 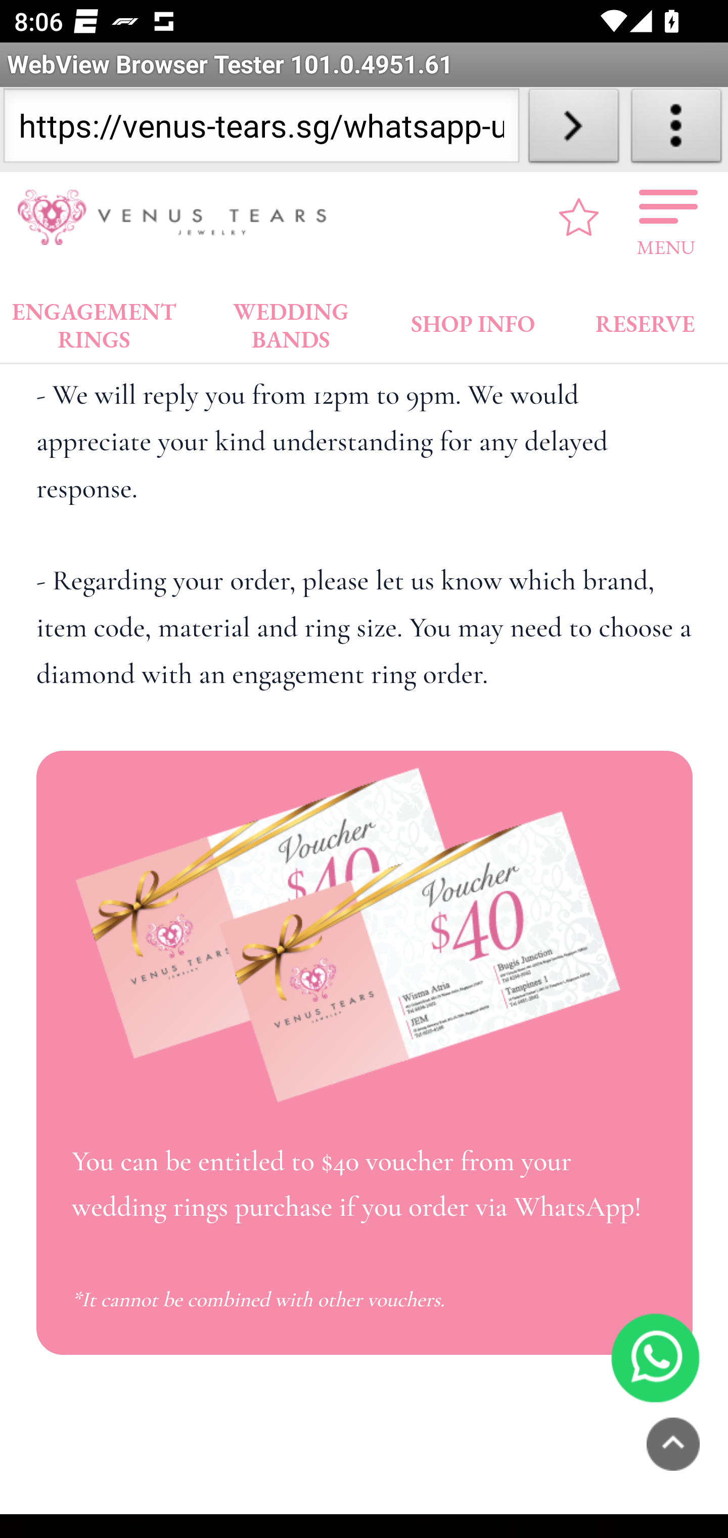 I want to click on PAGETOP, so click(x=673, y=1444).